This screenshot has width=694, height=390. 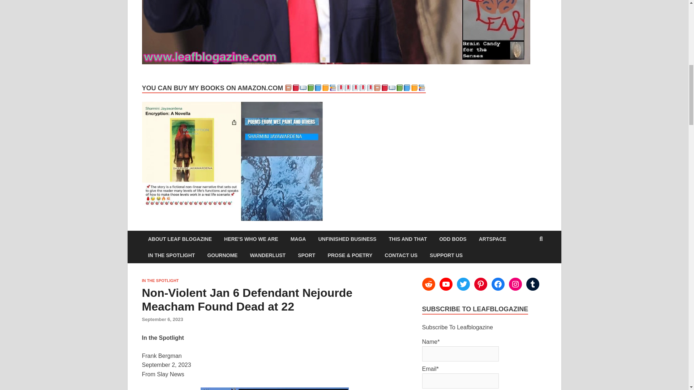 What do you see at coordinates (179, 239) in the screenshot?
I see `ABOUT LEAF BLOGAZINE` at bounding box center [179, 239].